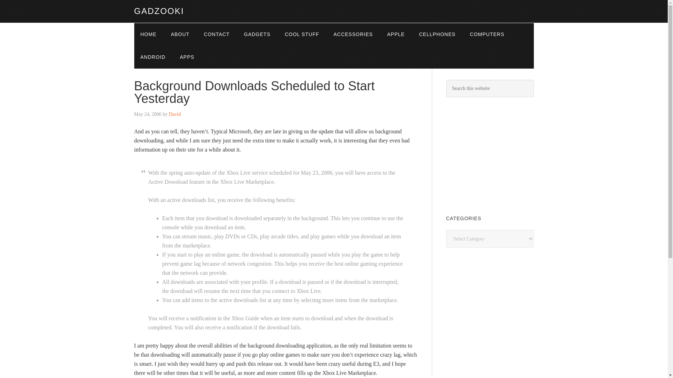 Image resolution: width=673 pixels, height=378 pixels. What do you see at coordinates (353, 34) in the screenshot?
I see `ACCESSORIES` at bounding box center [353, 34].